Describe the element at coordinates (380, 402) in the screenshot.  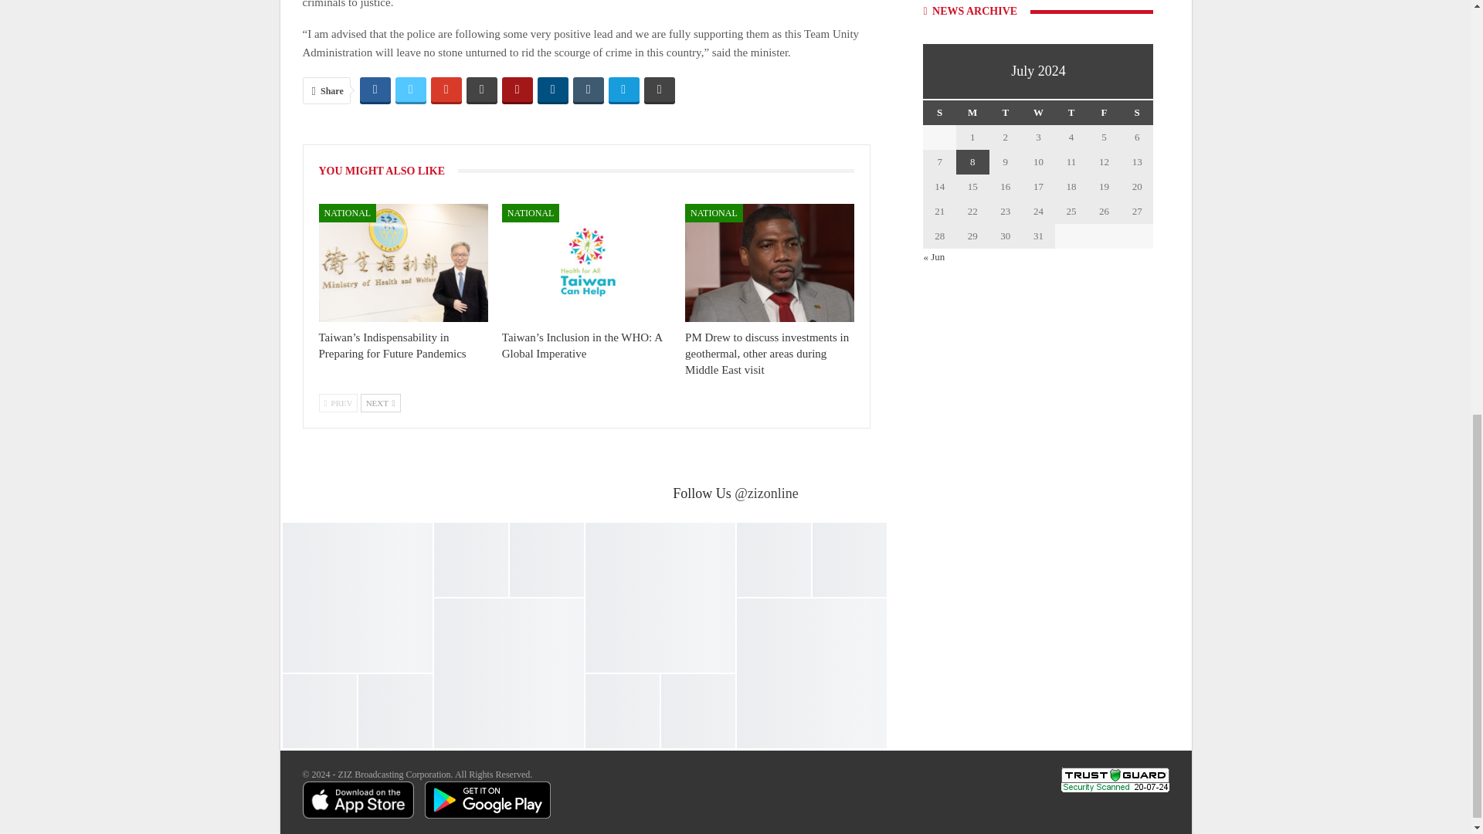
I see `Next` at that location.